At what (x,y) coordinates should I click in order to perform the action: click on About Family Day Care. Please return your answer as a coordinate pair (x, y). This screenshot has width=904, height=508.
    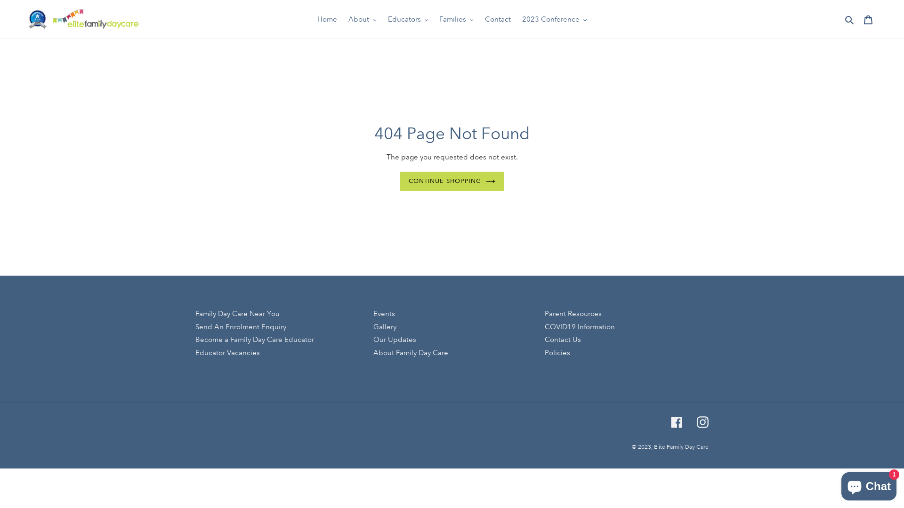
    Looking at the image, I should click on (411, 353).